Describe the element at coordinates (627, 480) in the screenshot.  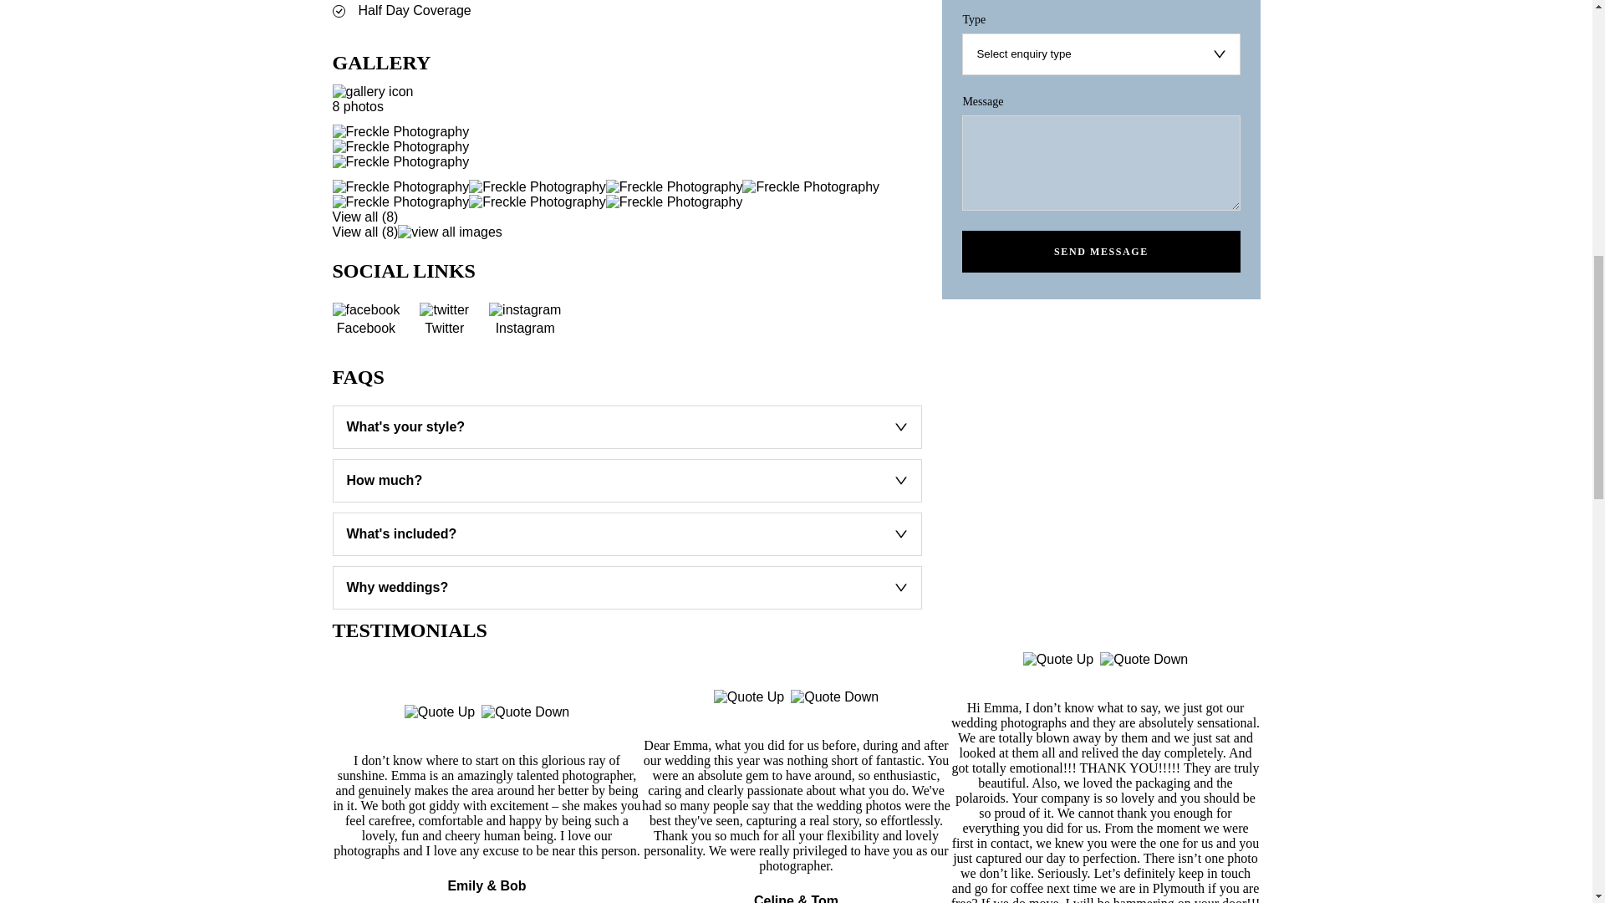
I see `How much?` at that location.